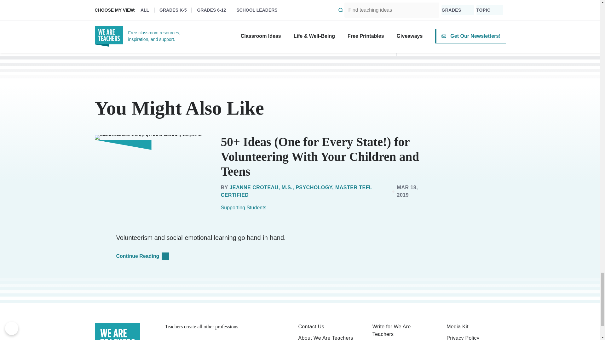  What do you see at coordinates (145, 256) in the screenshot?
I see `Continue Reading` at bounding box center [145, 256].